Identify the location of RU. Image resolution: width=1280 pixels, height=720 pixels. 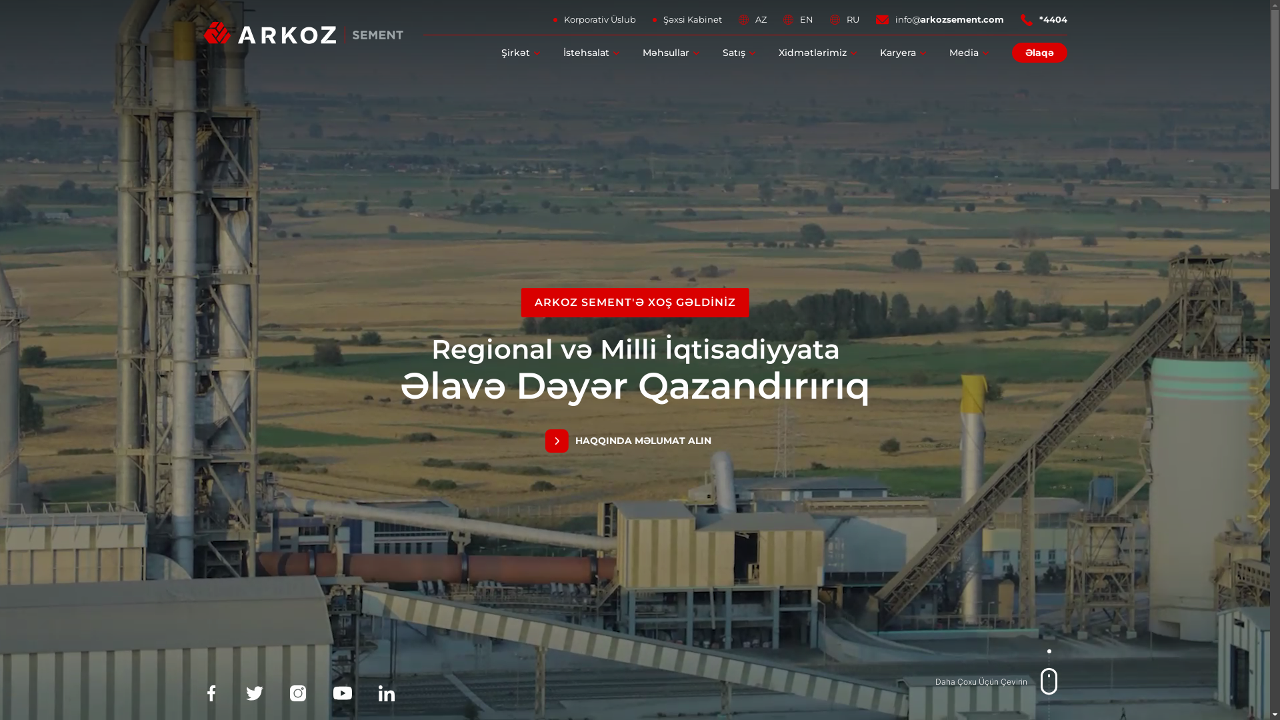
(845, 20).